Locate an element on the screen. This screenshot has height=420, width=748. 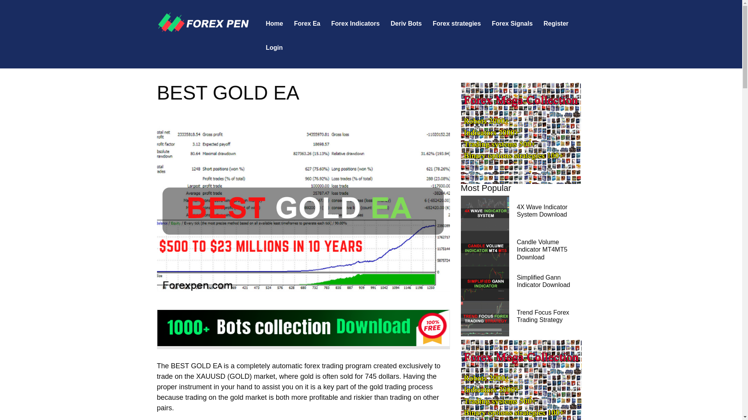
Deriv Bots is located at coordinates (406, 23).